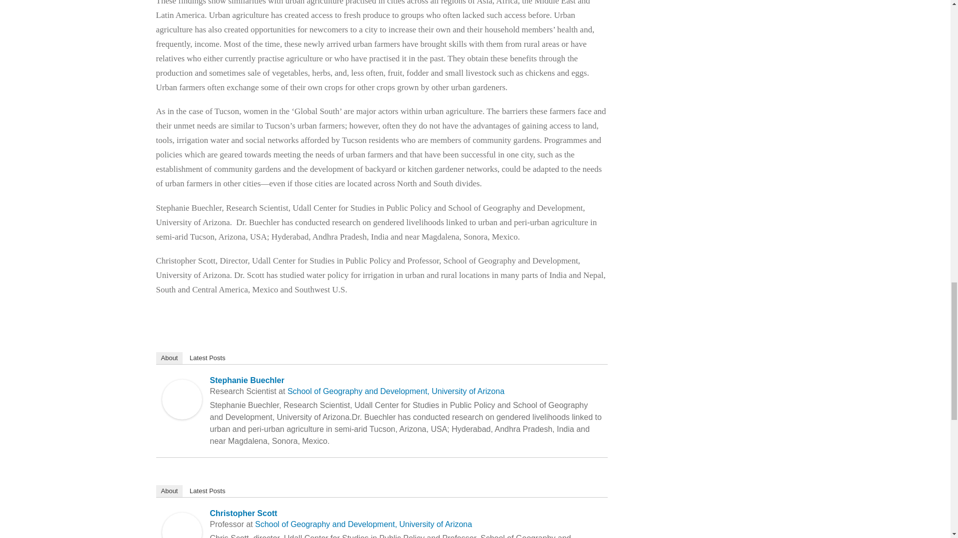 This screenshot has height=538, width=958. I want to click on Stephanie Buechler, so click(182, 386).